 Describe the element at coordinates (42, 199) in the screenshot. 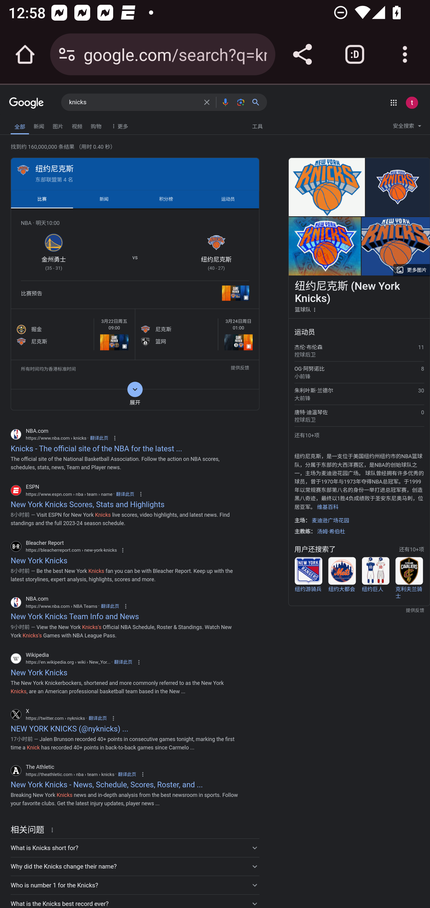

I see `比赛` at that location.